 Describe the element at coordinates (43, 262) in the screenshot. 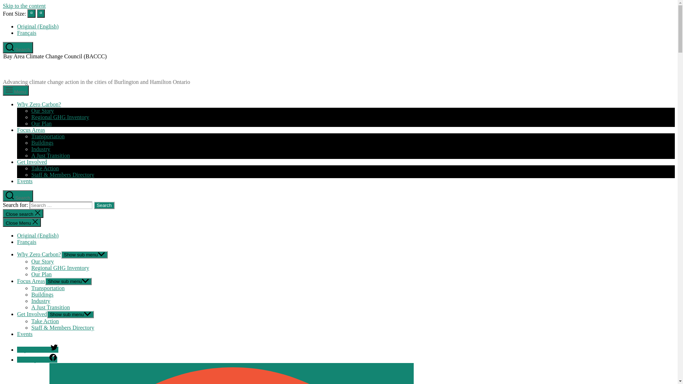

I see `Our Story` at that location.